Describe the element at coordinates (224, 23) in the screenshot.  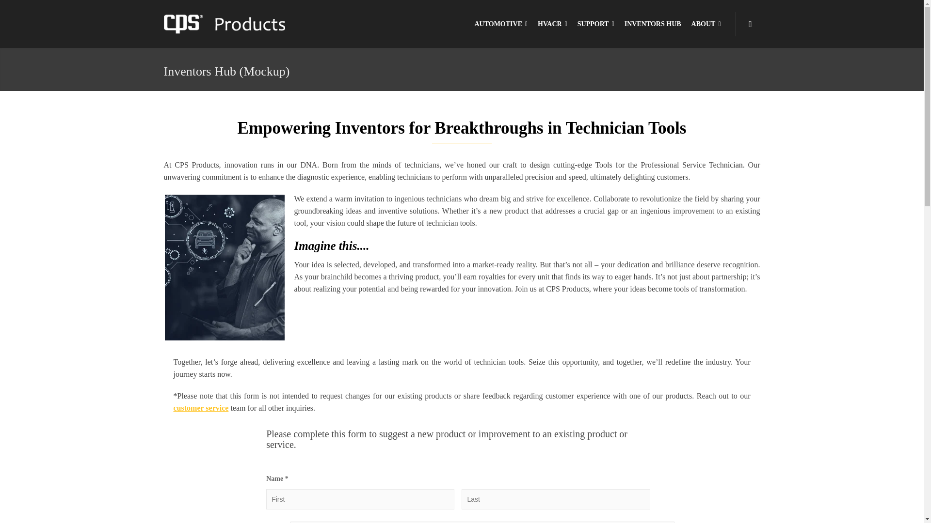
I see `CPS Products Inc.` at that location.